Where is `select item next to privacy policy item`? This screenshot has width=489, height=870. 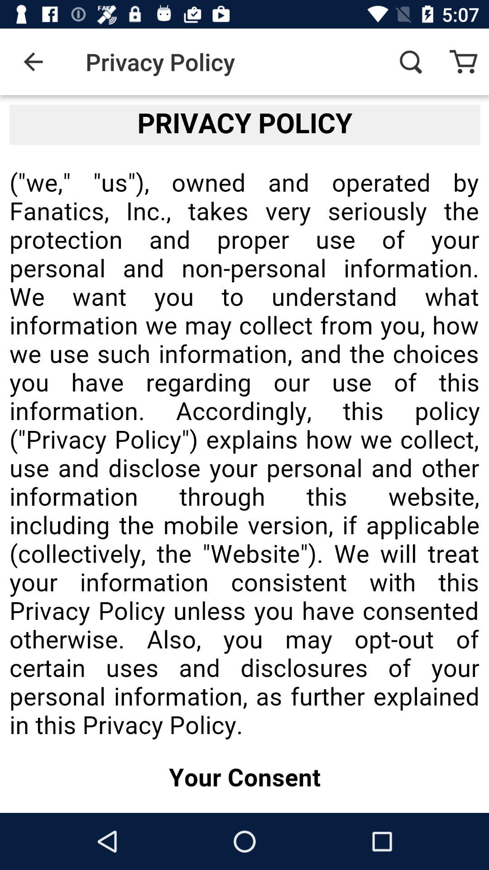
select item next to privacy policy item is located at coordinates (410, 62).